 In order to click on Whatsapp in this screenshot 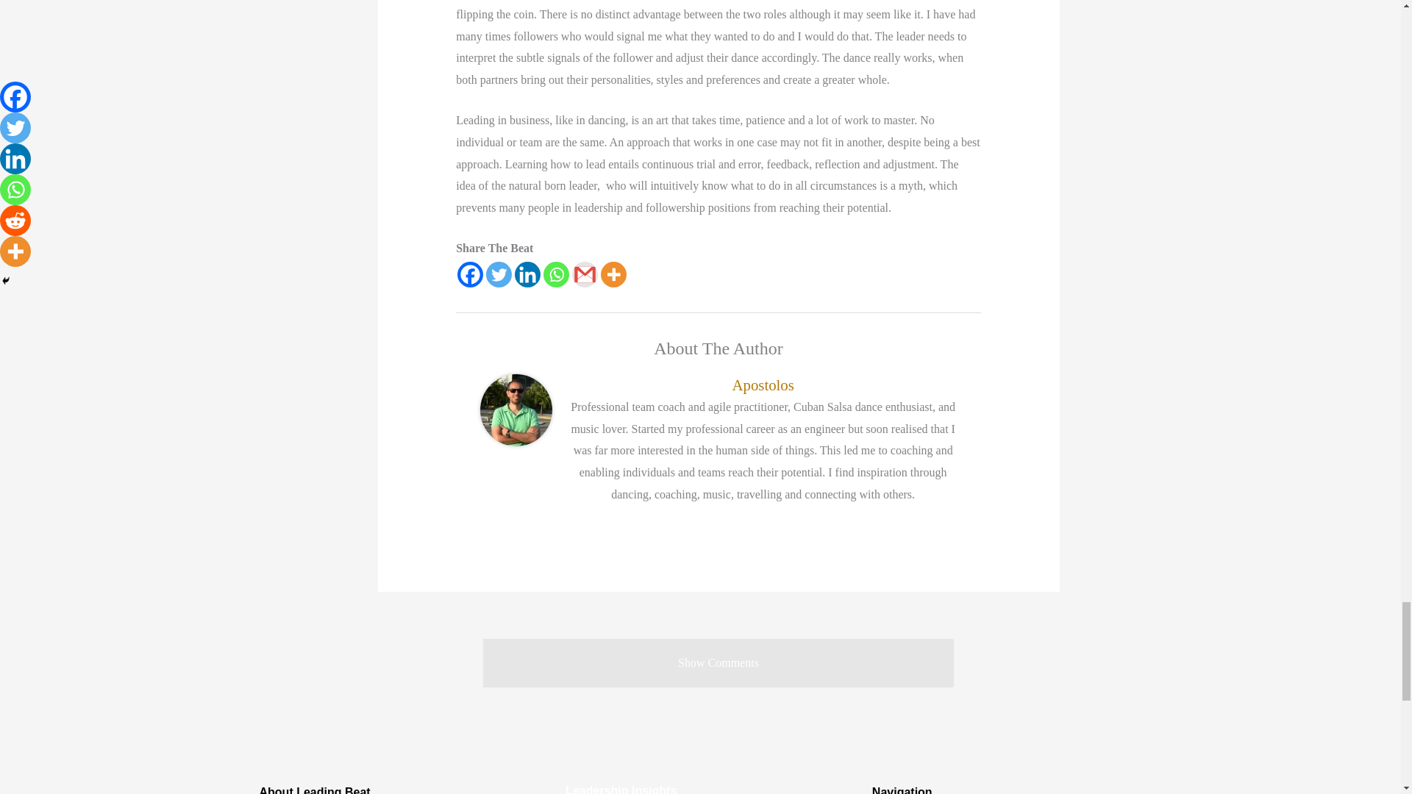, I will do `click(556, 274)`.